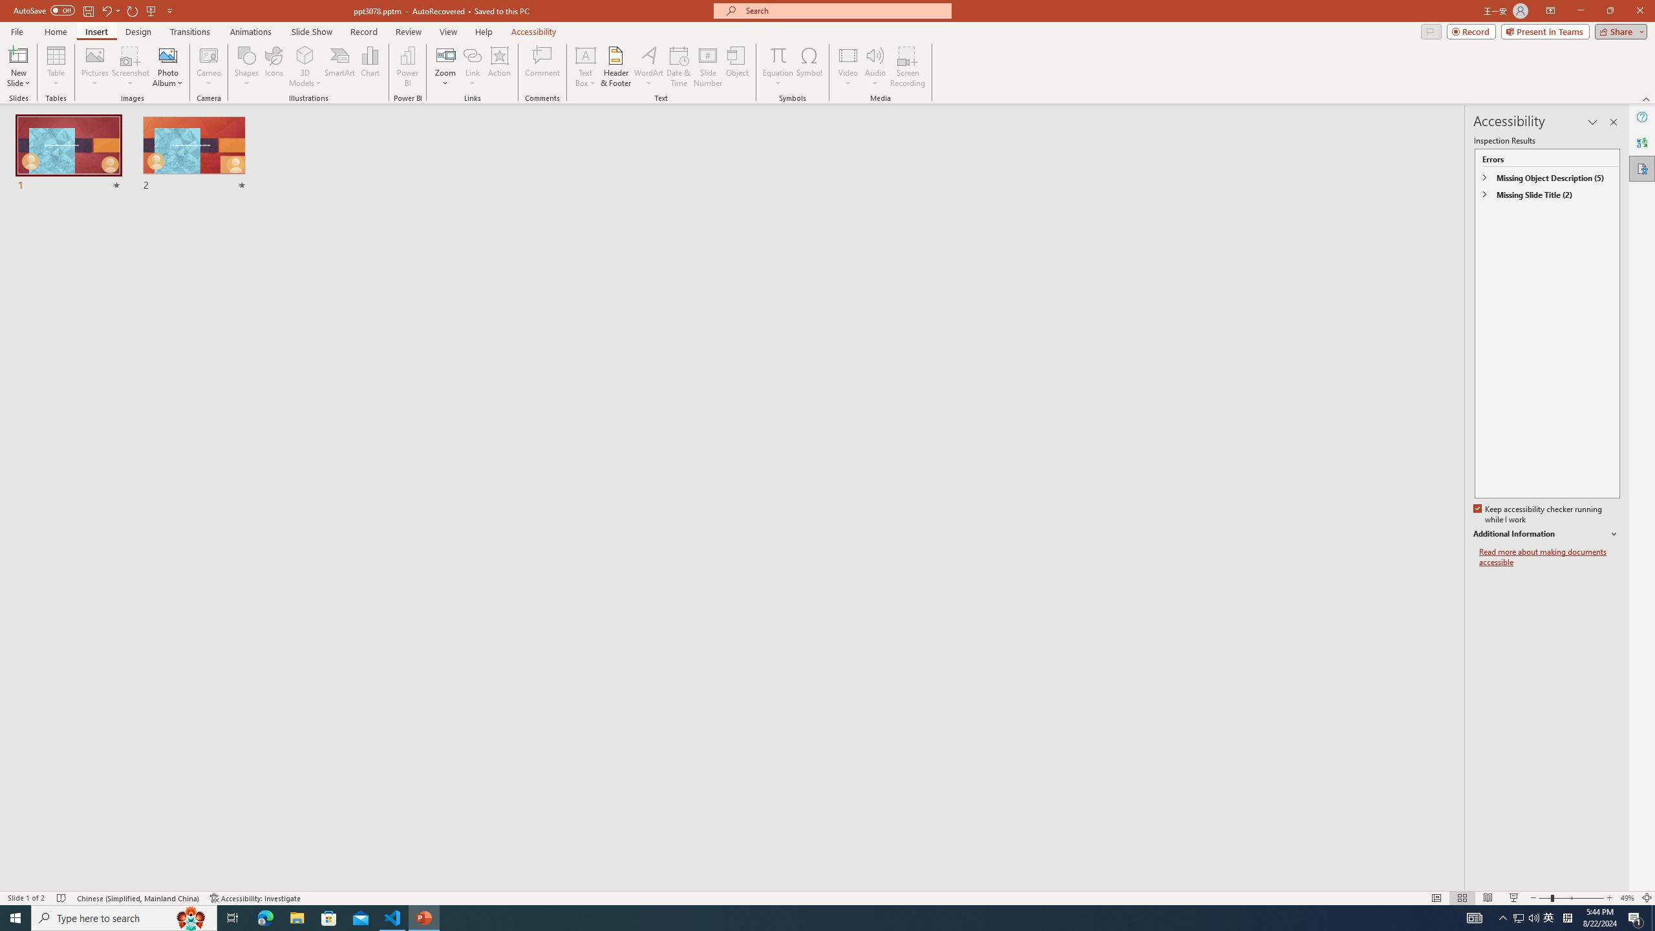  What do you see at coordinates (809, 67) in the screenshot?
I see `Symbol...` at bounding box center [809, 67].